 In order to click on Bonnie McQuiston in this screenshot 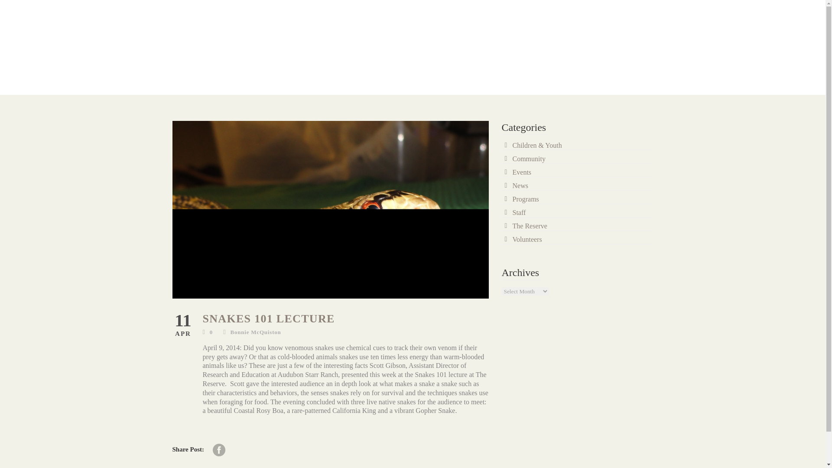, I will do `click(256, 332)`.